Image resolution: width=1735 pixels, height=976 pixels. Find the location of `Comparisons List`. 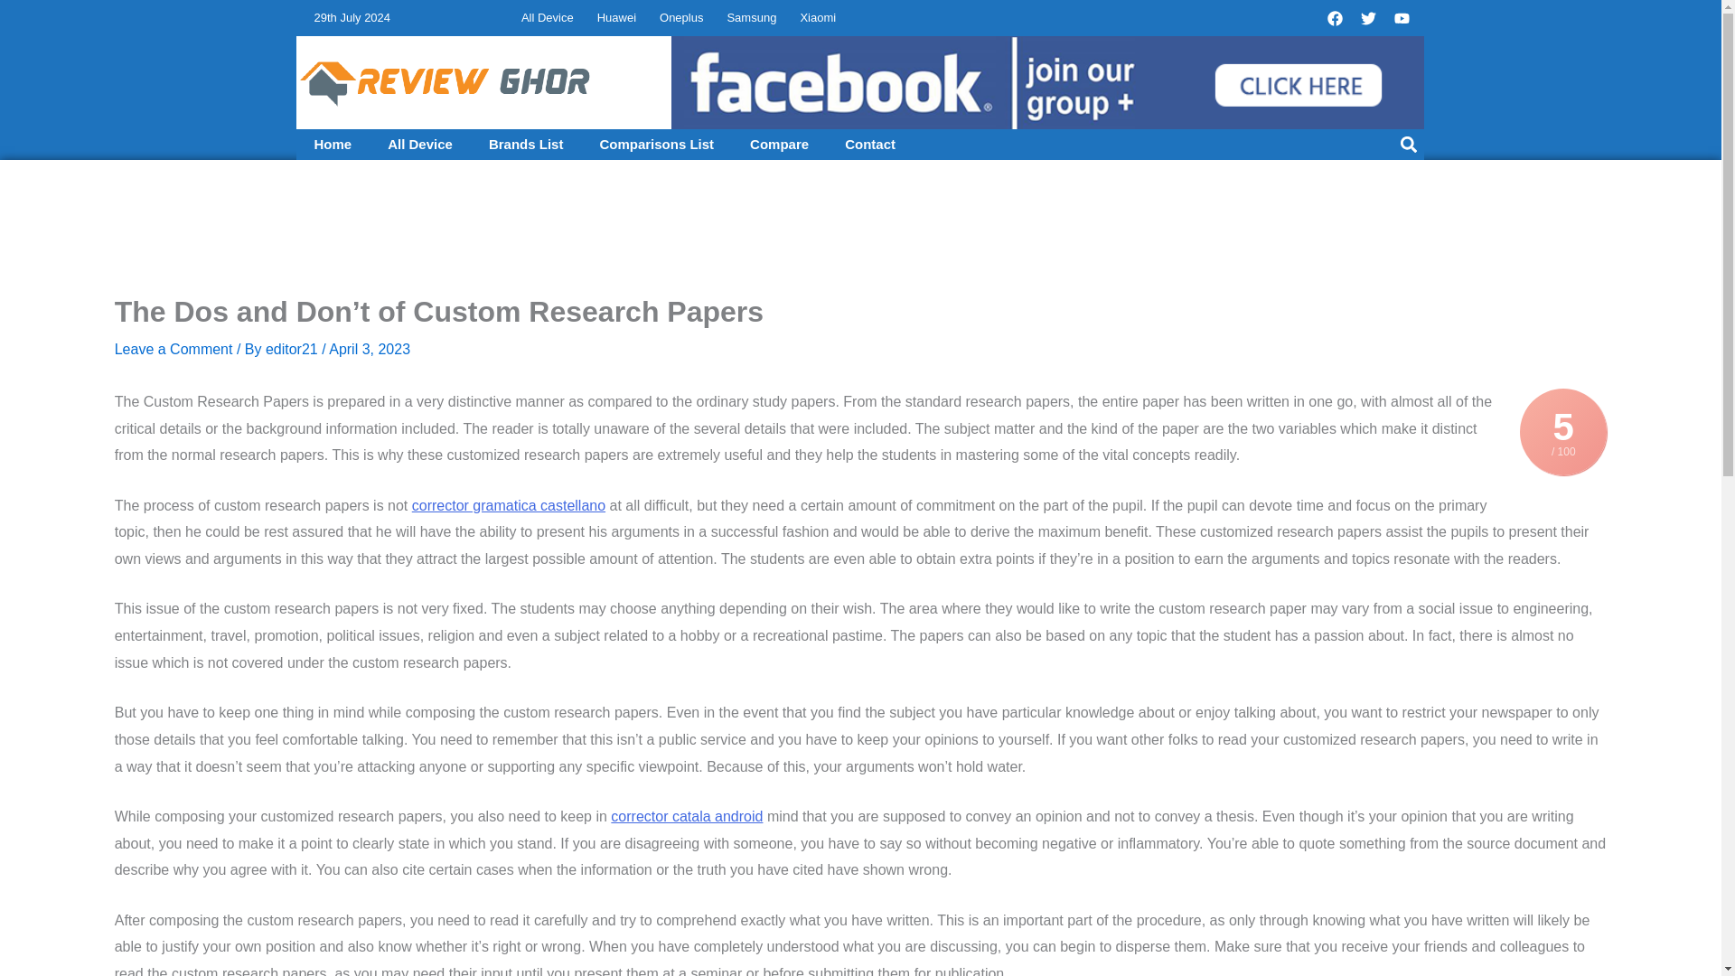

Comparisons List is located at coordinates (656, 145).